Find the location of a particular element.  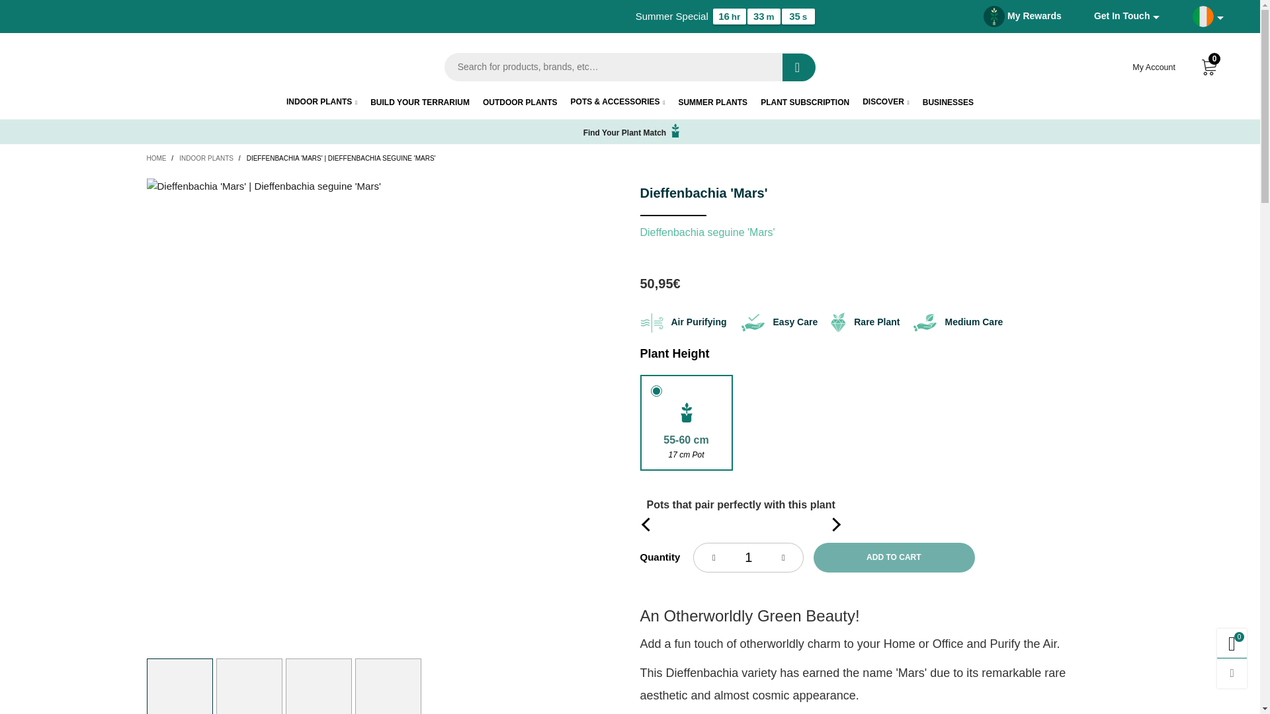

Build Your Terrarium is located at coordinates (420, 102).